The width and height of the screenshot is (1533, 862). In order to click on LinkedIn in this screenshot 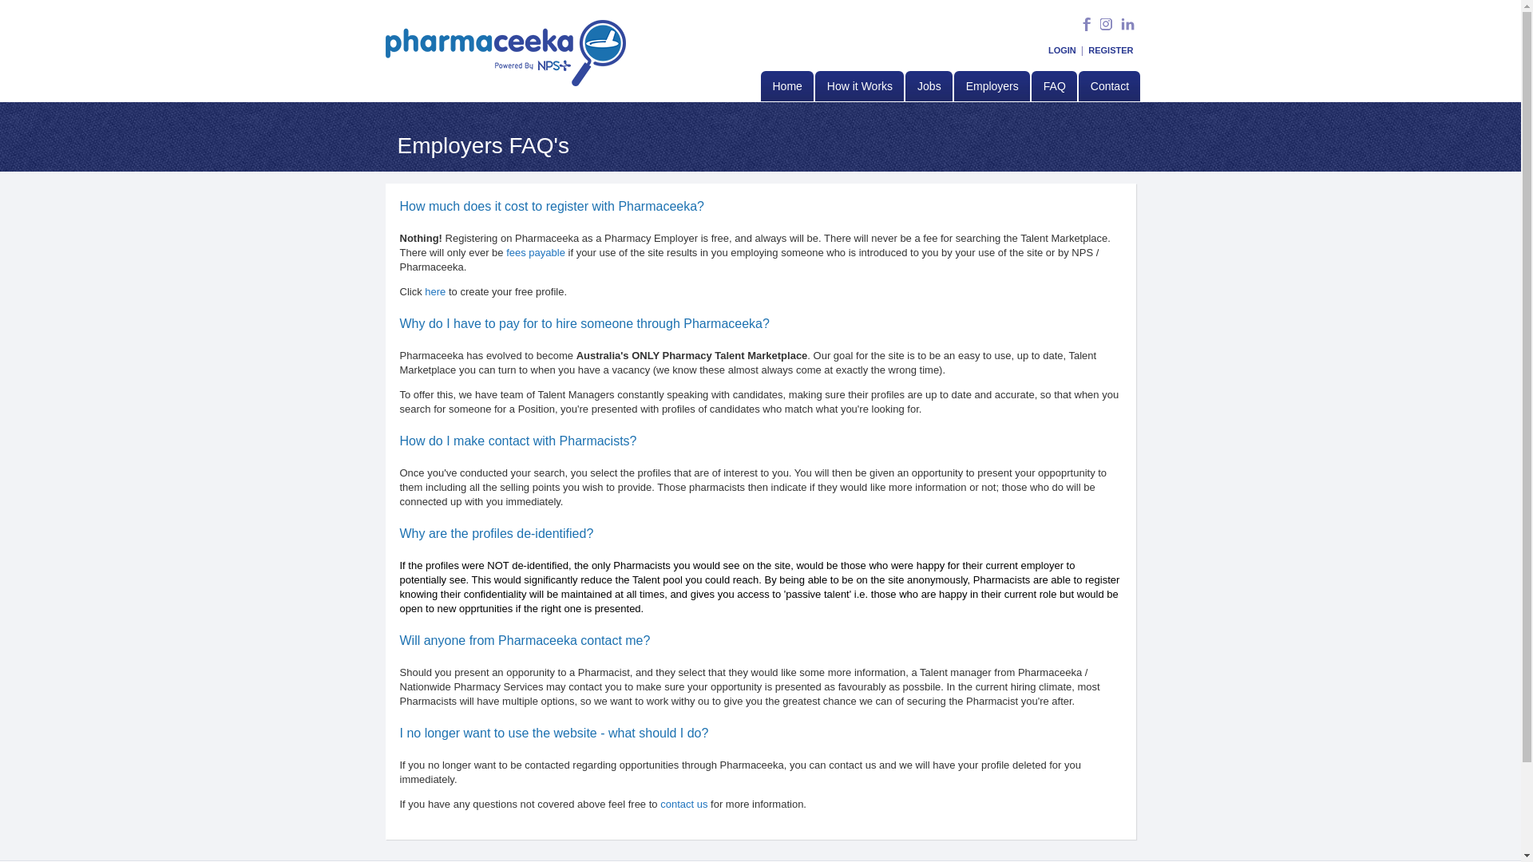, I will do `click(1127, 29)`.